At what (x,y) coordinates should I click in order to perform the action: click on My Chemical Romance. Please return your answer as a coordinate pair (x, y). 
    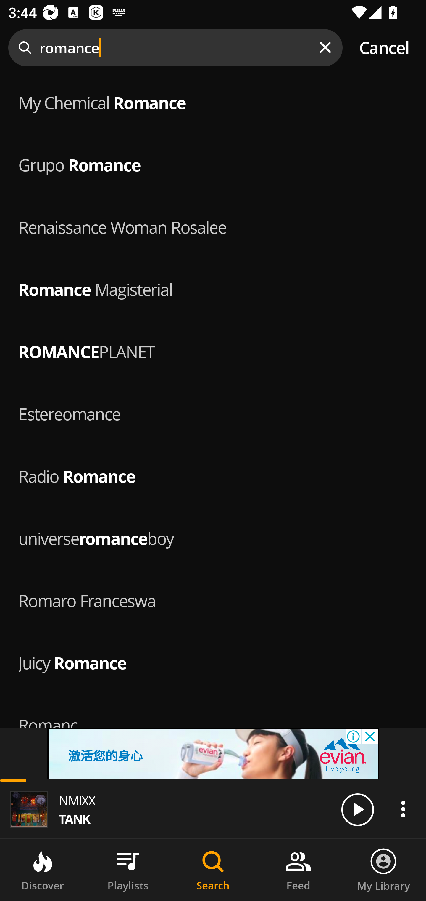
    Looking at the image, I should click on (213, 101).